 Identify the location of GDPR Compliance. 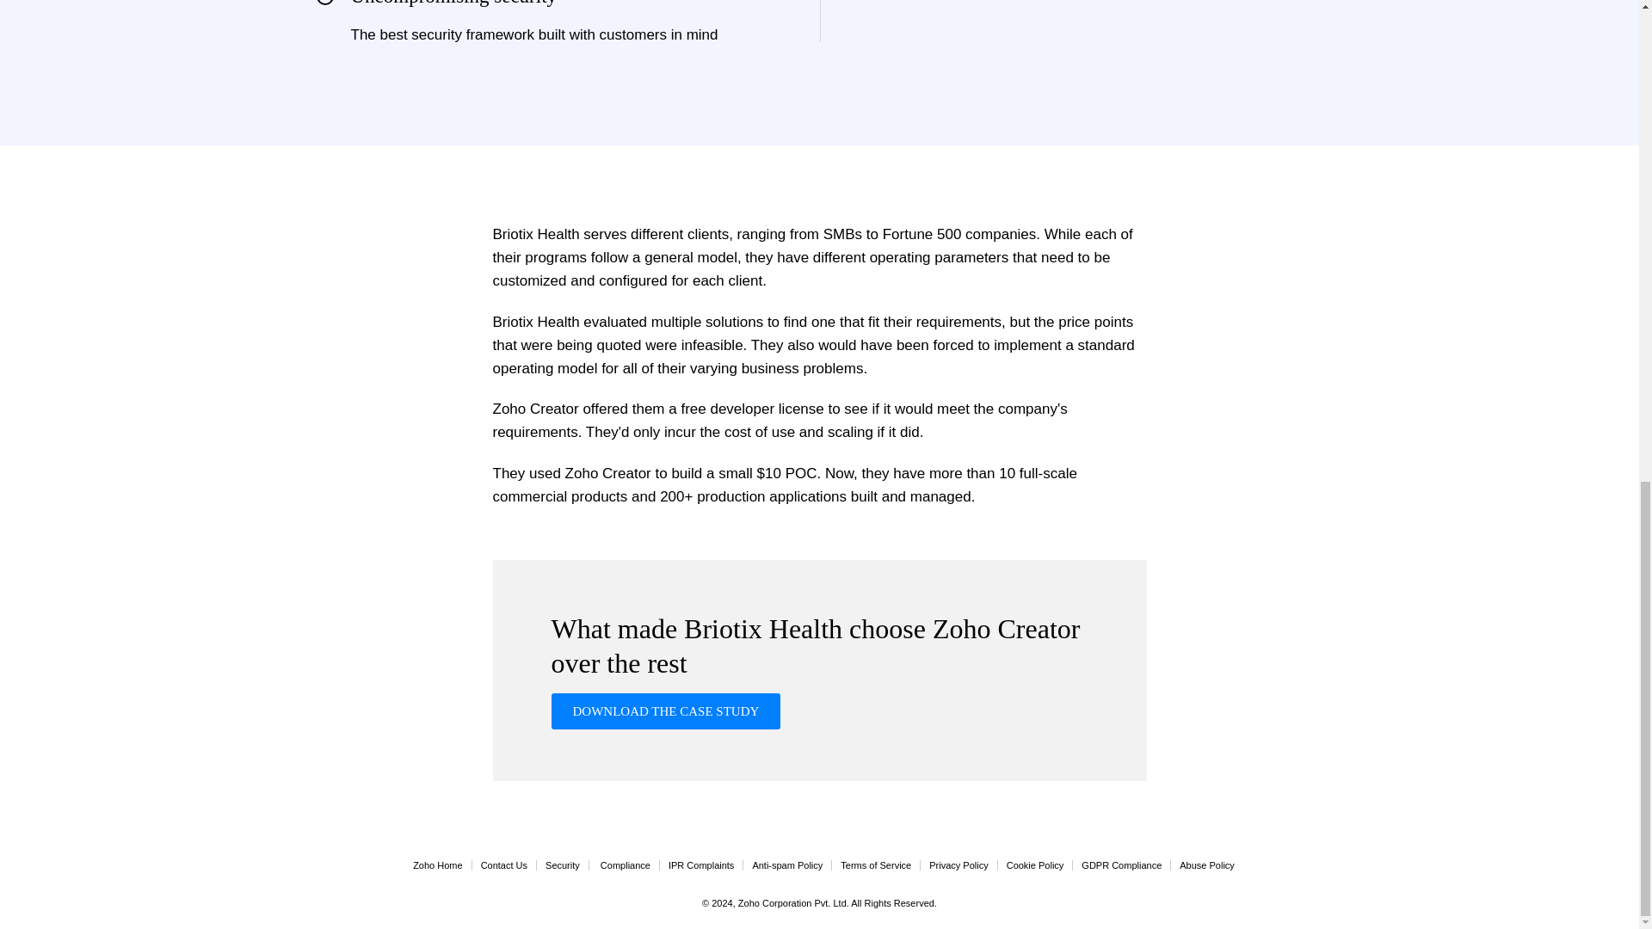
(1121, 865).